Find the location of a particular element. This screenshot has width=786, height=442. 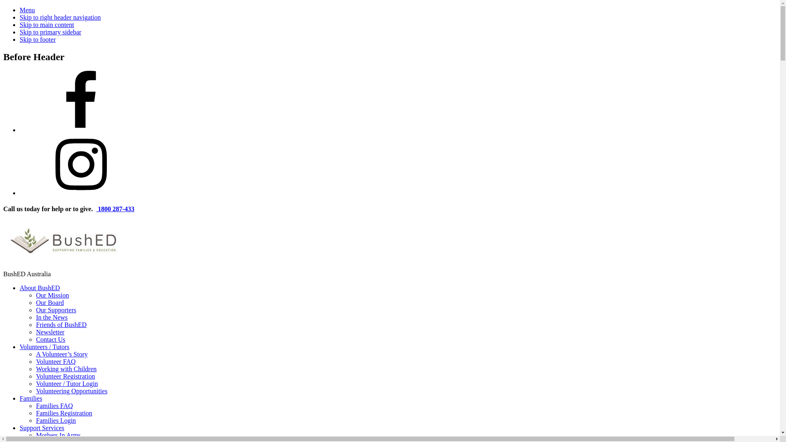

Newsletter is located at coordinates (50, 332).